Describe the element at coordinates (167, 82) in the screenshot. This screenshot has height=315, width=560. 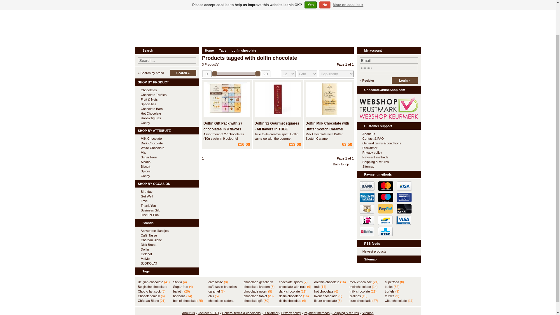
I see `SHOP BY PRODUCT` at that location.